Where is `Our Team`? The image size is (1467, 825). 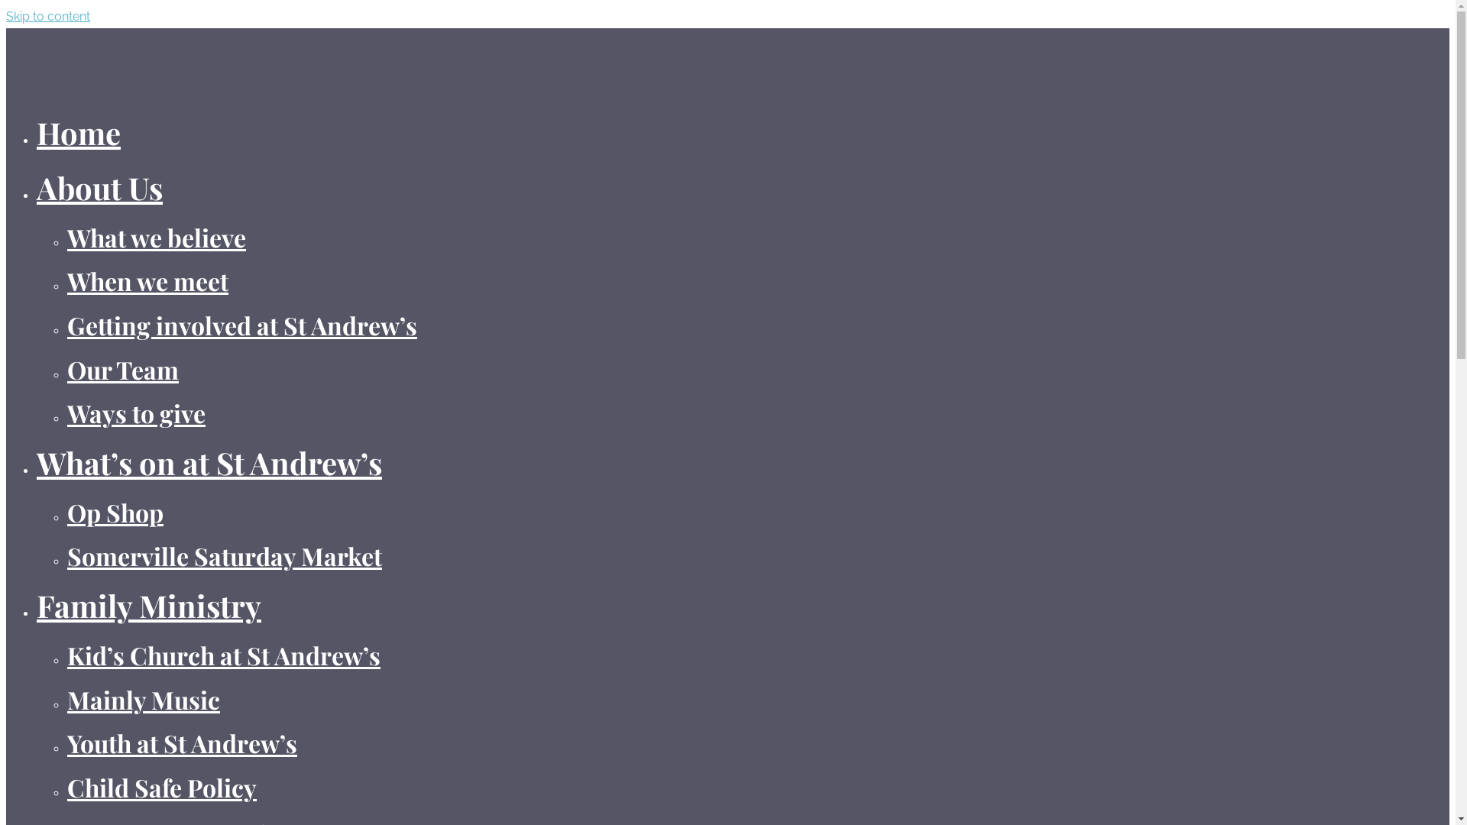
Our Team is located at coordinates (123, 370).